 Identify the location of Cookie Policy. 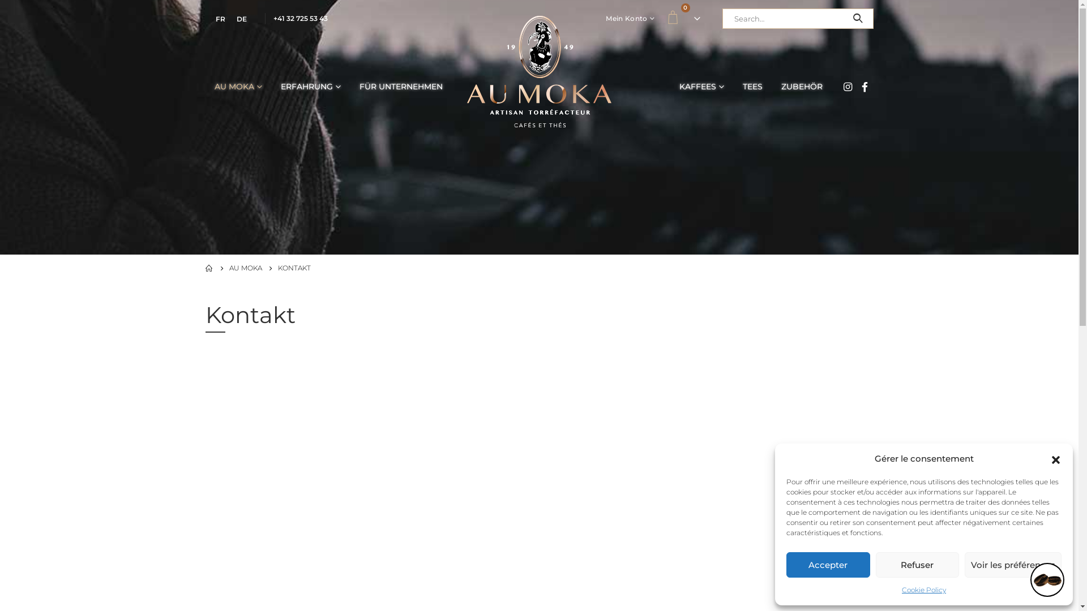
(924, 590).